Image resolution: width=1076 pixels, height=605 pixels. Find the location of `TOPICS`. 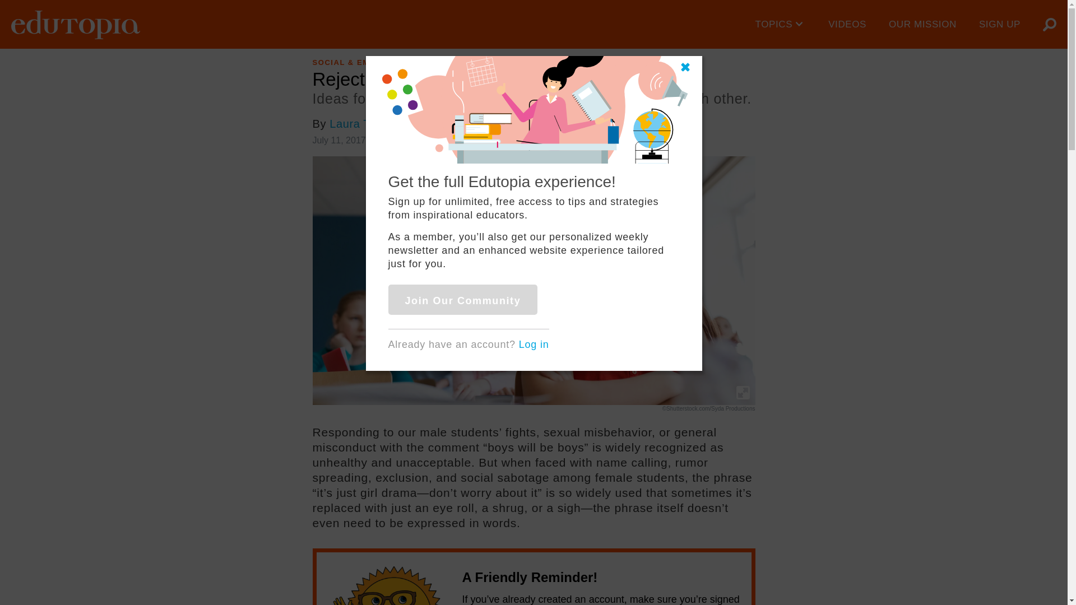

TOPICS is located at coordinates (781, 25).